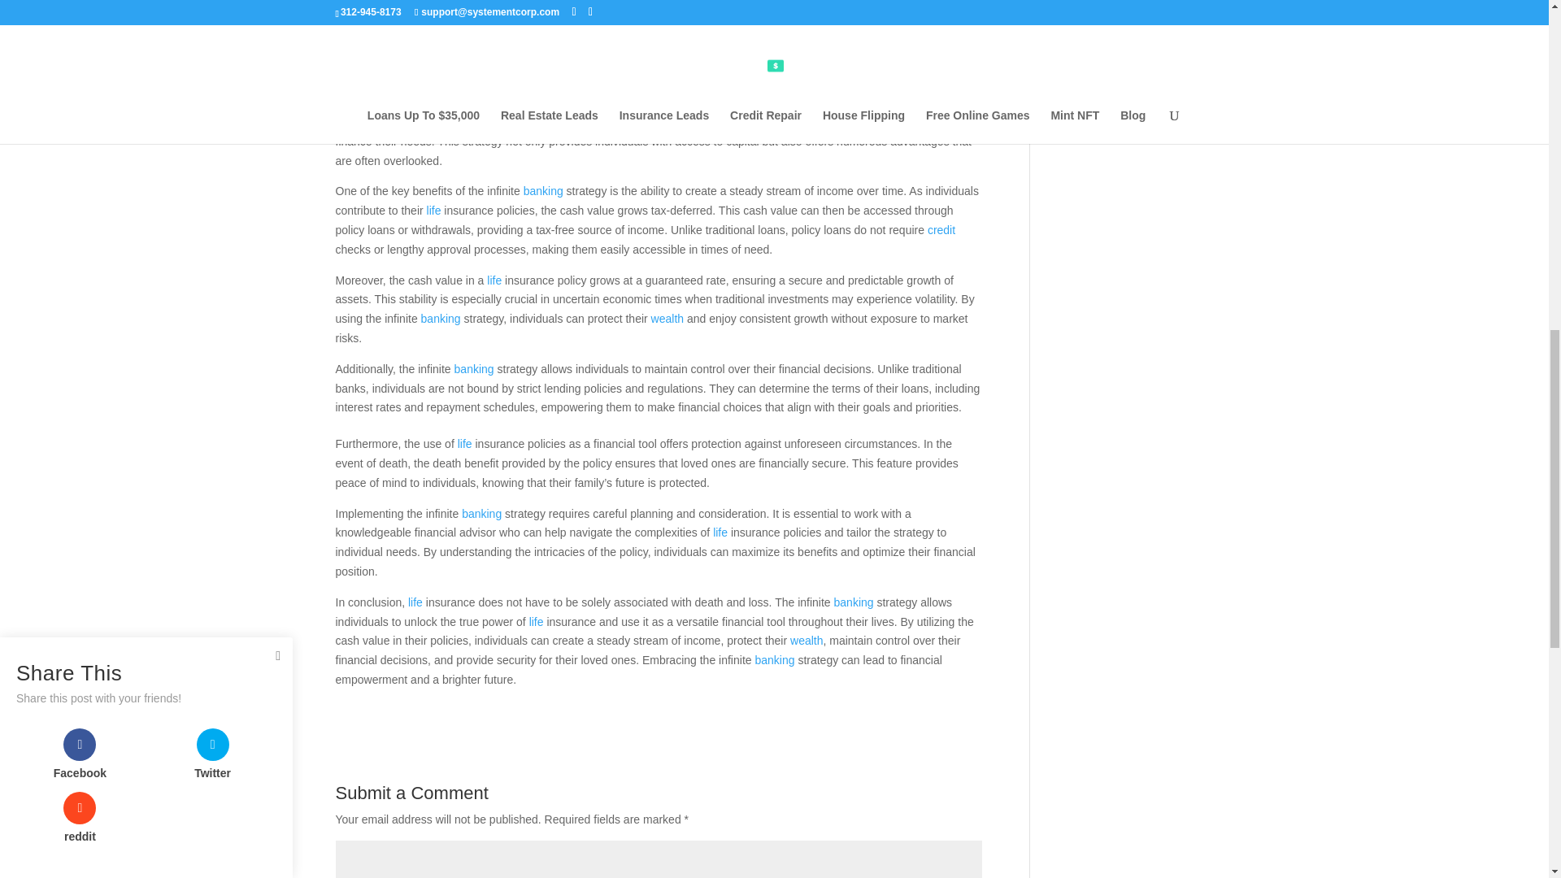 The image size is (1561, 878). I want to click on life, so click(434, 210).